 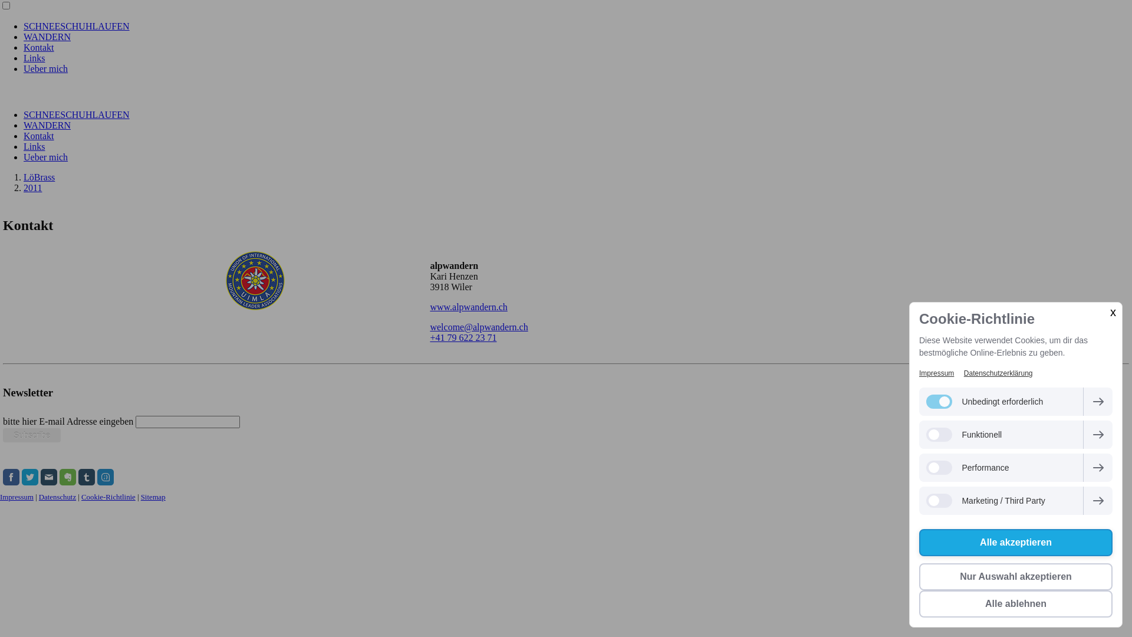 I want to click on Kontakt, so click(x=39, y=47).